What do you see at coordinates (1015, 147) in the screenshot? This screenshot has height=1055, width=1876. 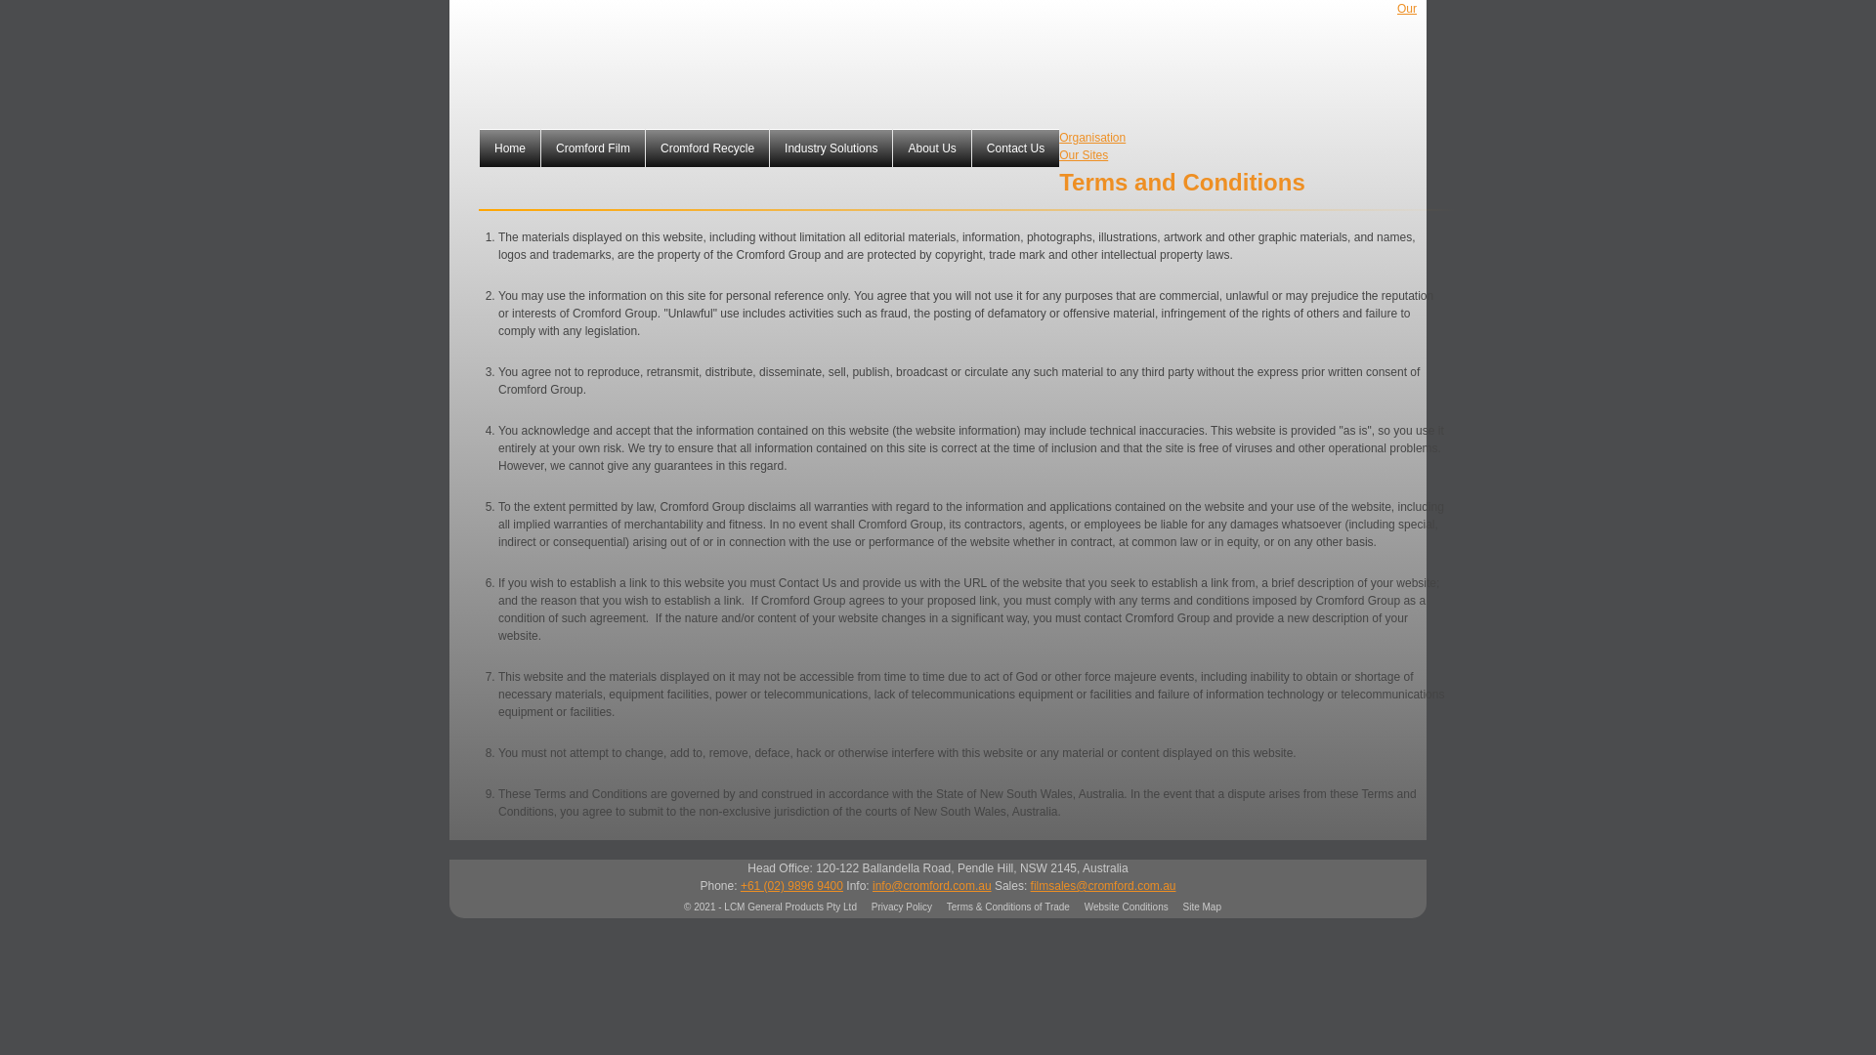 I see `Contact Cromford Group` at bounding box center [1015, 147].